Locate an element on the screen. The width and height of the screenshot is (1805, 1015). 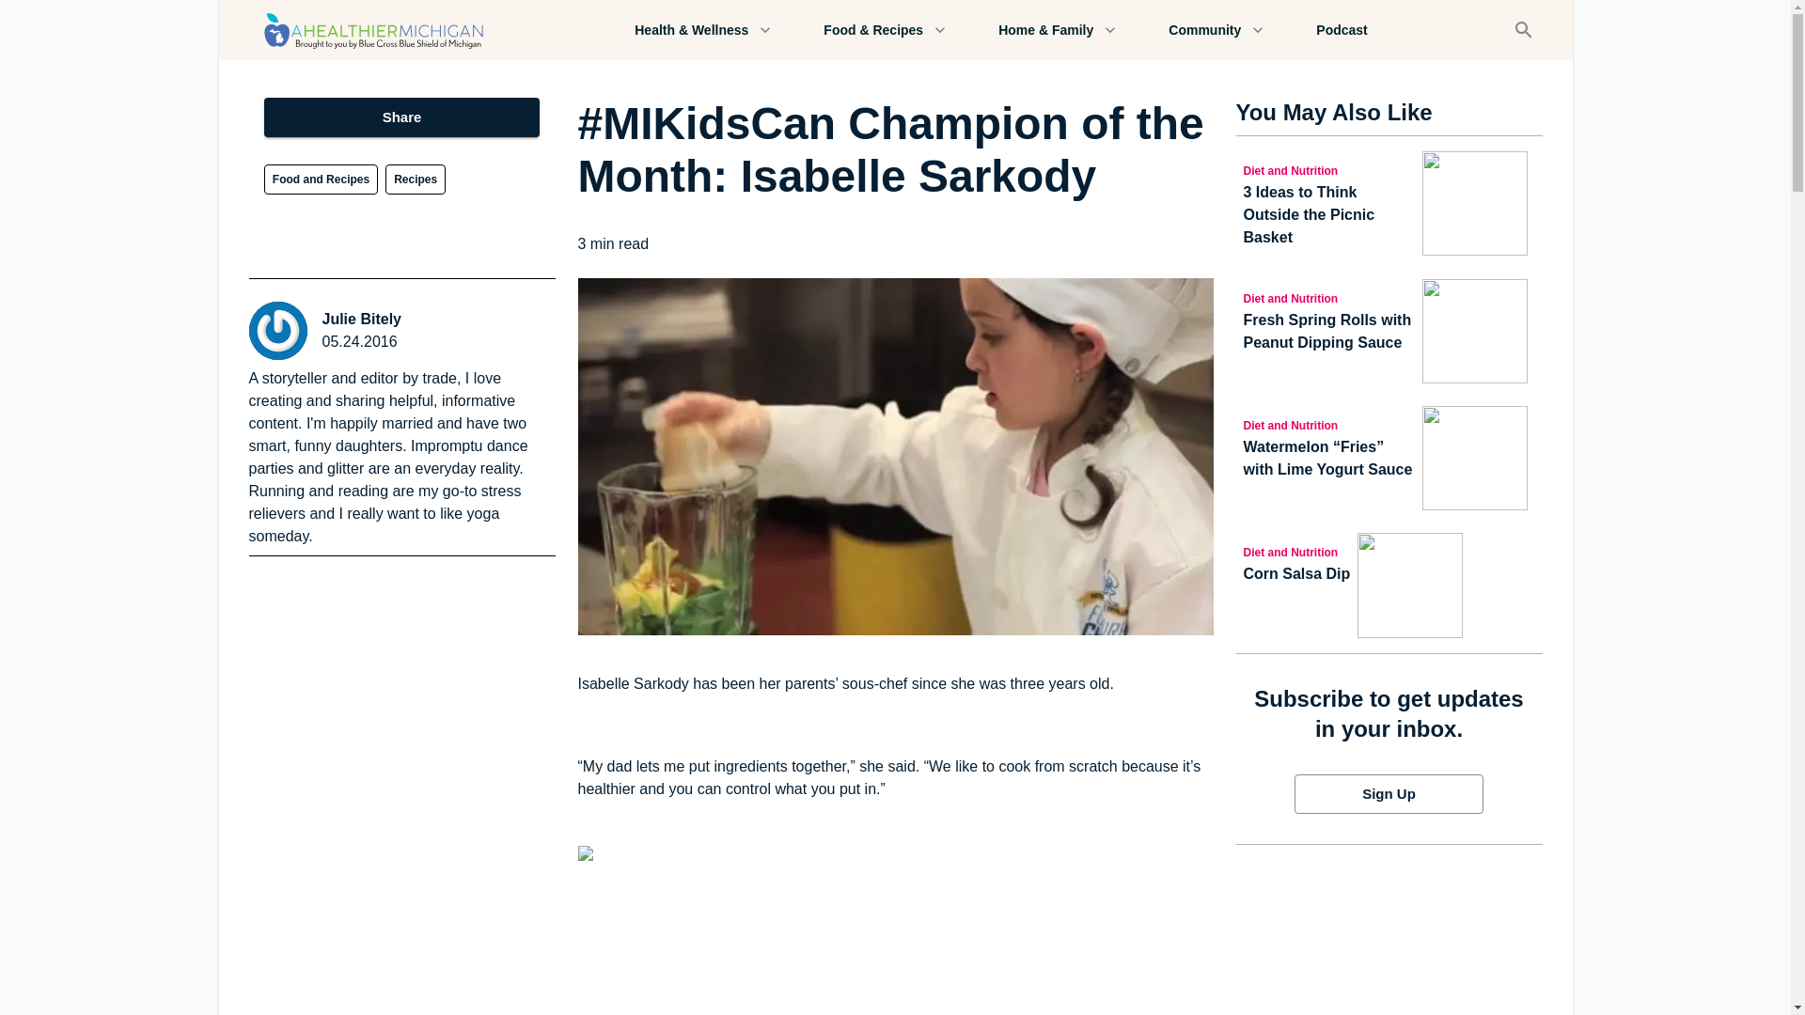
Podcast is located at coordinates (1341, 30).